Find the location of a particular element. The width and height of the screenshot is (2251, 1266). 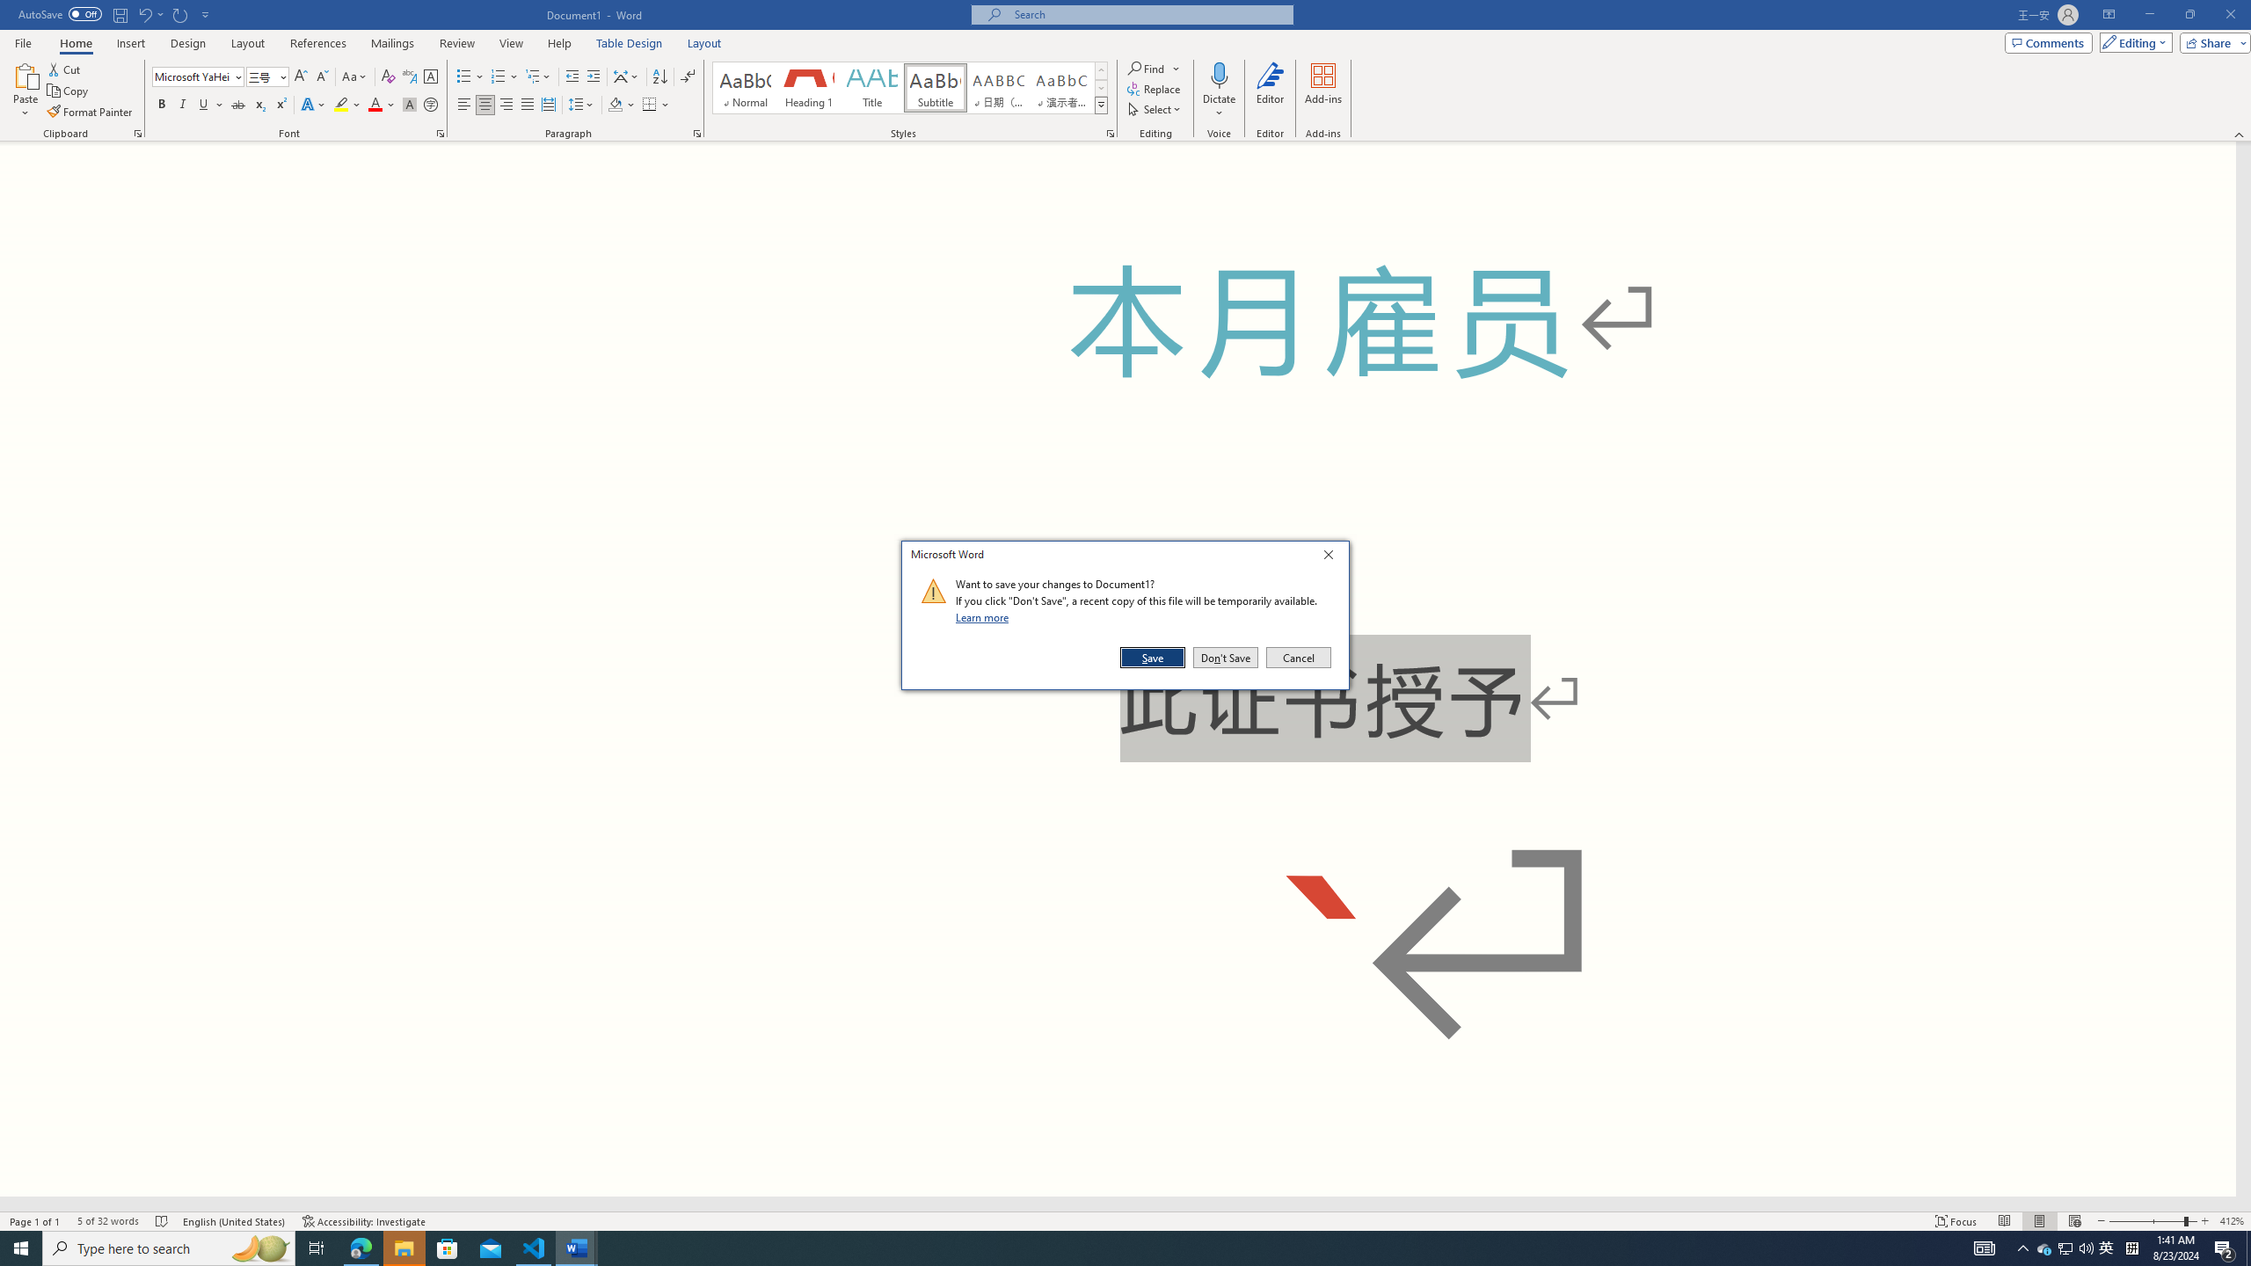

Increase Indent is located at coordinates (593, 77).